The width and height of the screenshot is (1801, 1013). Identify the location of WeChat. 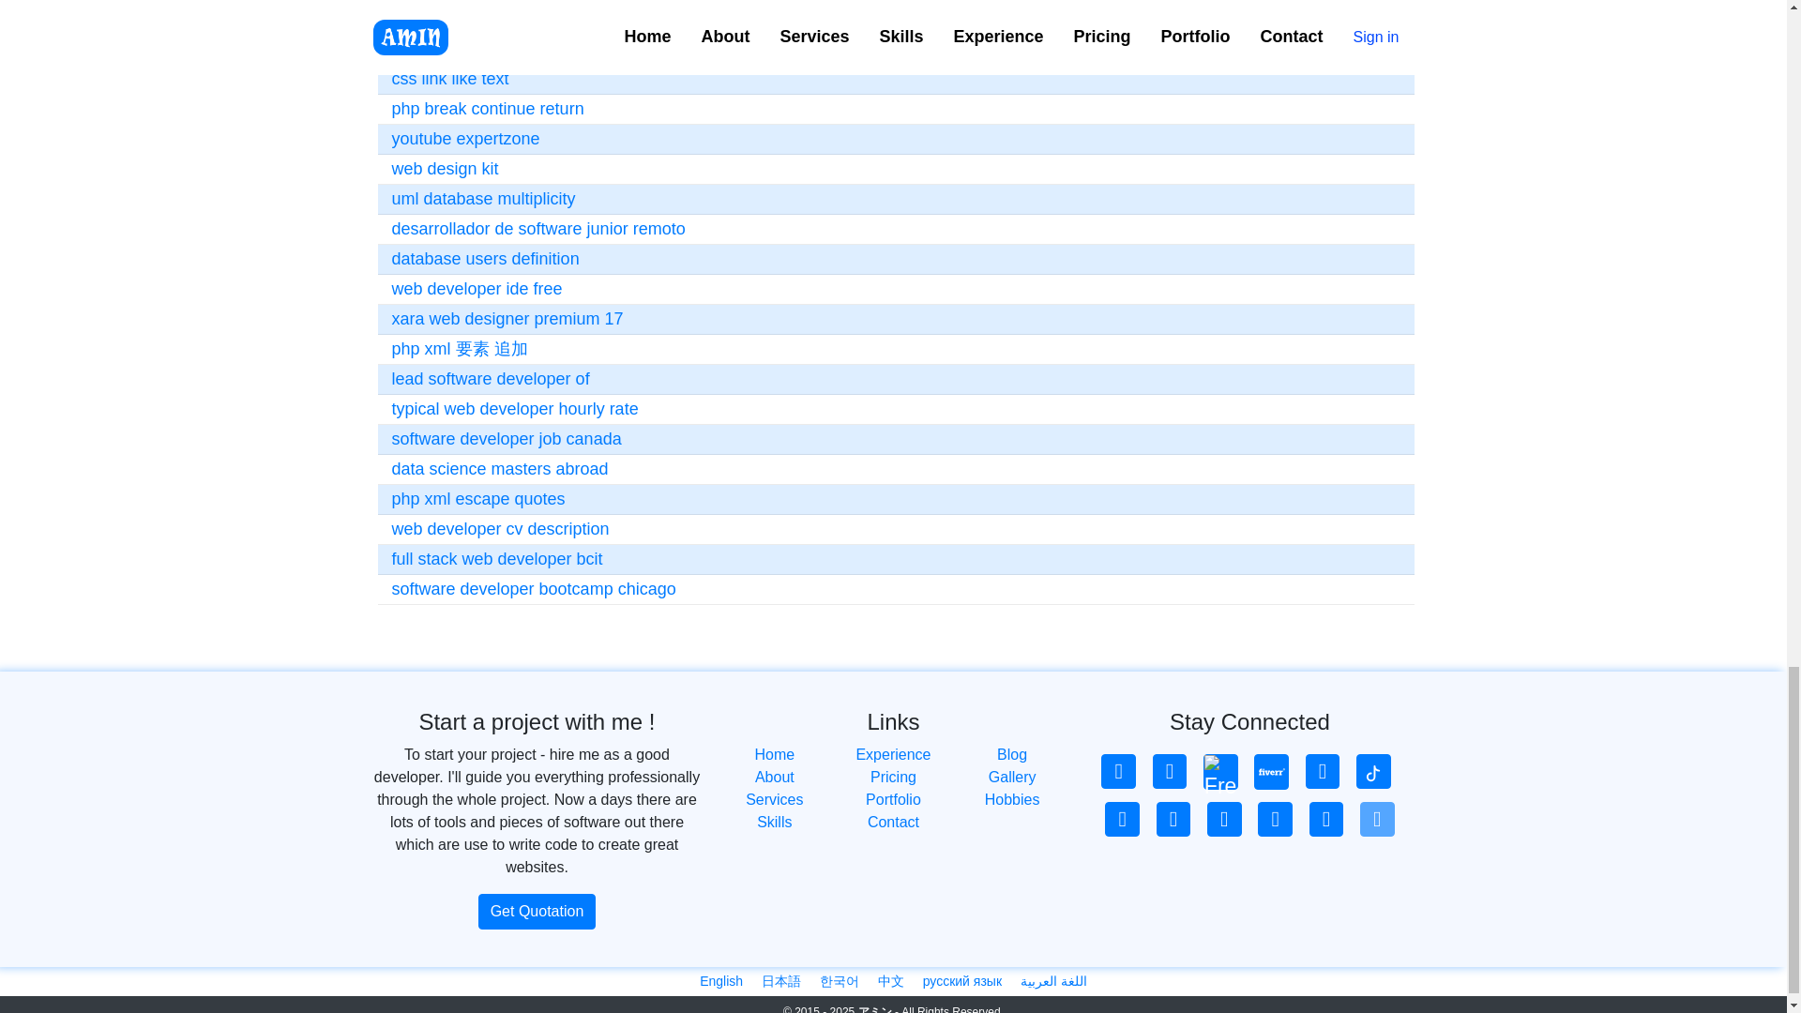
(1377, 820).